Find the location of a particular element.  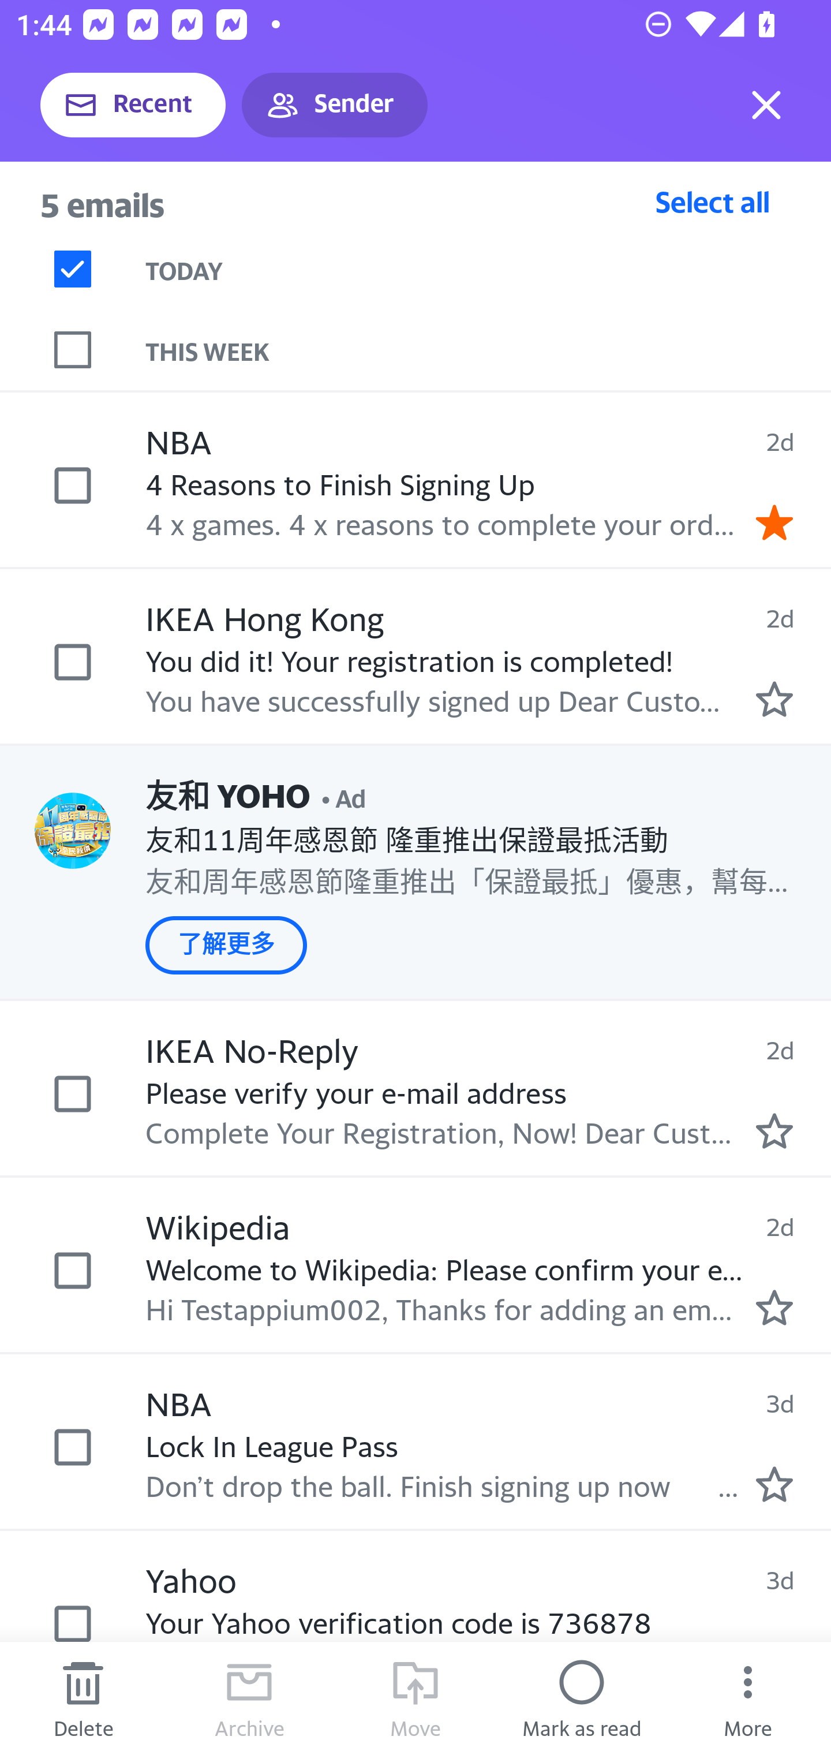

Mark as starred. is located at coordinates (774, 1308).